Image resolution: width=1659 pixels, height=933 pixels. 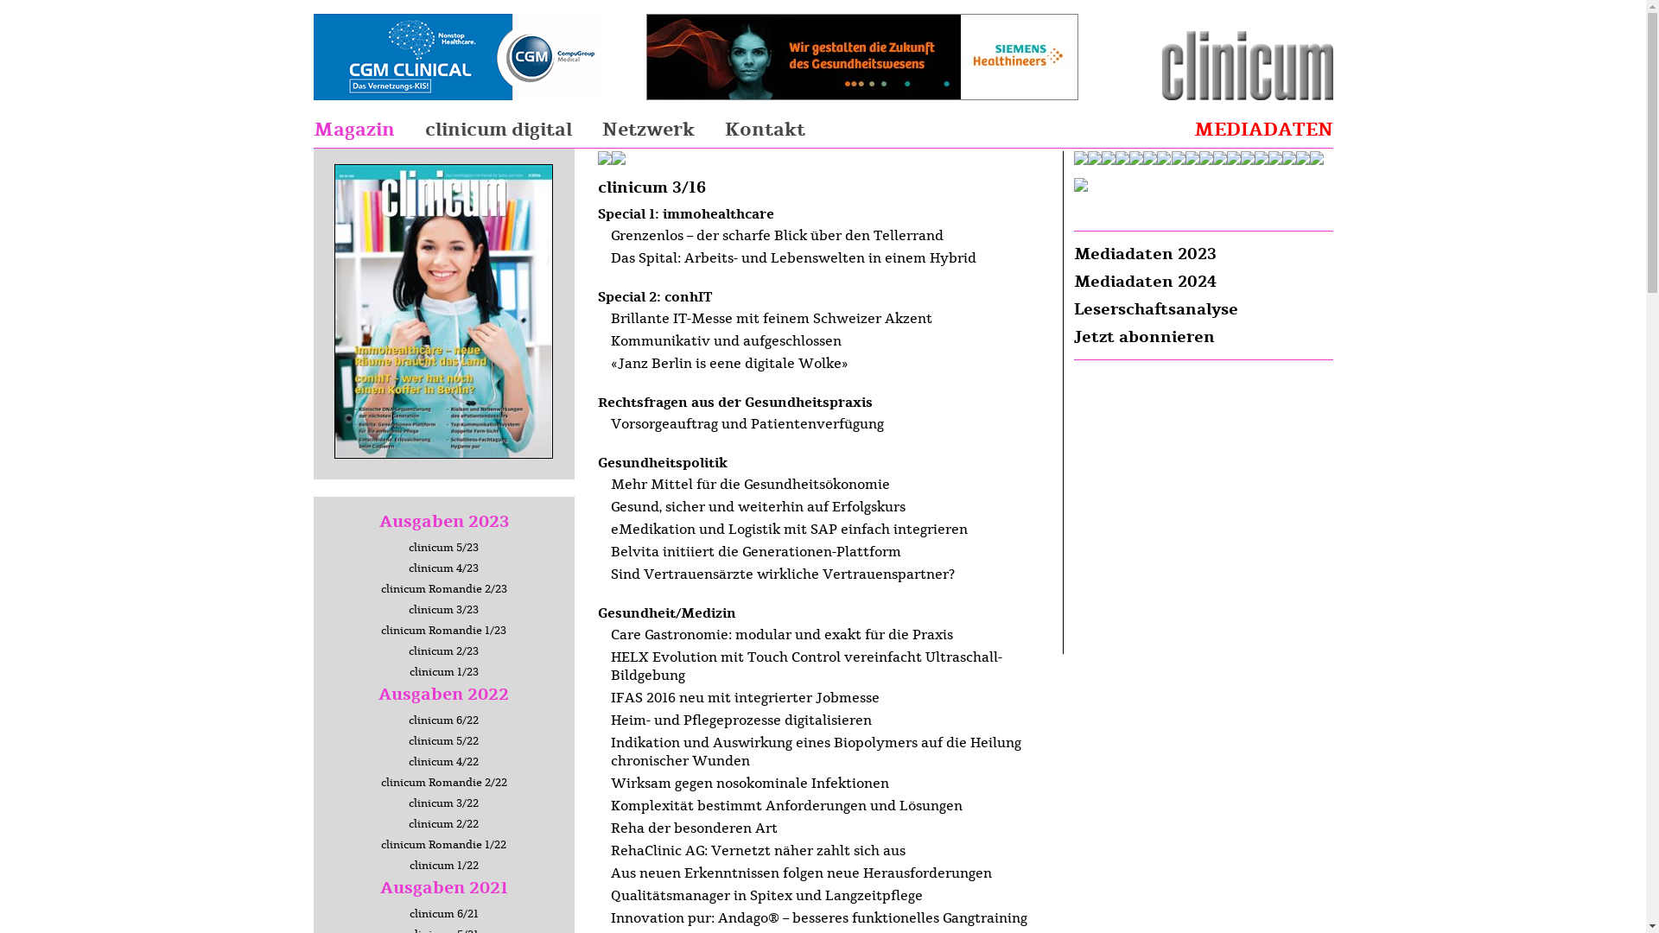 I want to click on clinicum Romandie 2/23, so click(x=443, y=589).